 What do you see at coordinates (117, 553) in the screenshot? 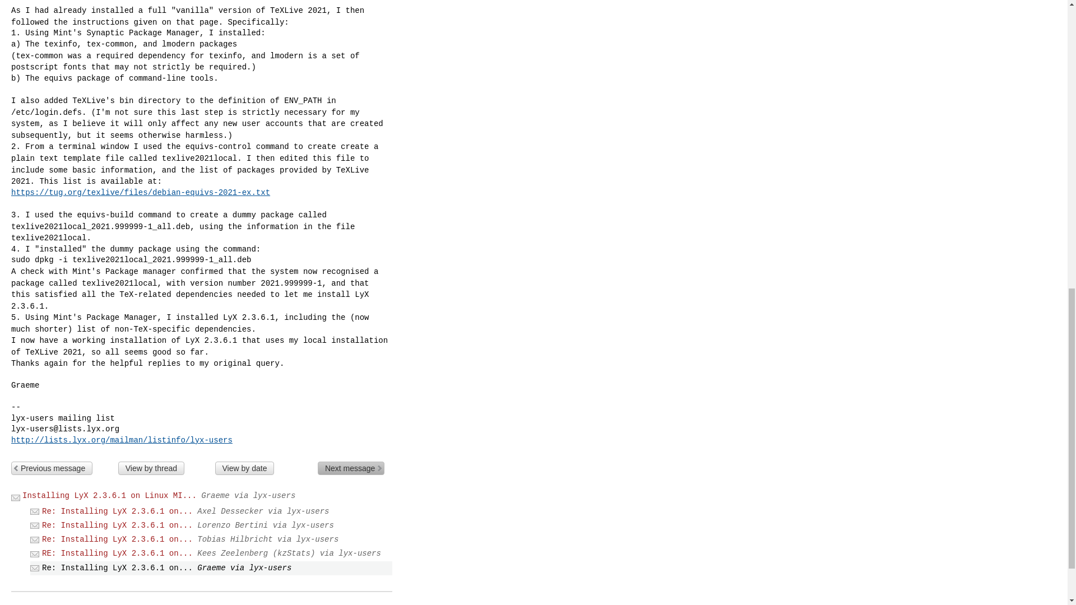
I see `RE: Installing LyX 2.3.6.1 on...` at bounding box center [117, 553].